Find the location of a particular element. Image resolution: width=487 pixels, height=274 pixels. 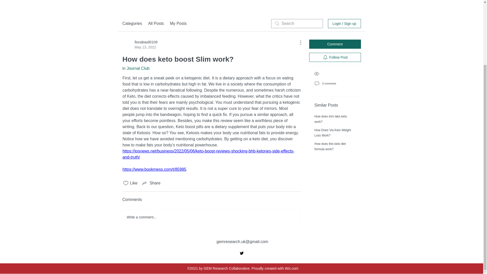

Share is located at coordinates (151, 183).